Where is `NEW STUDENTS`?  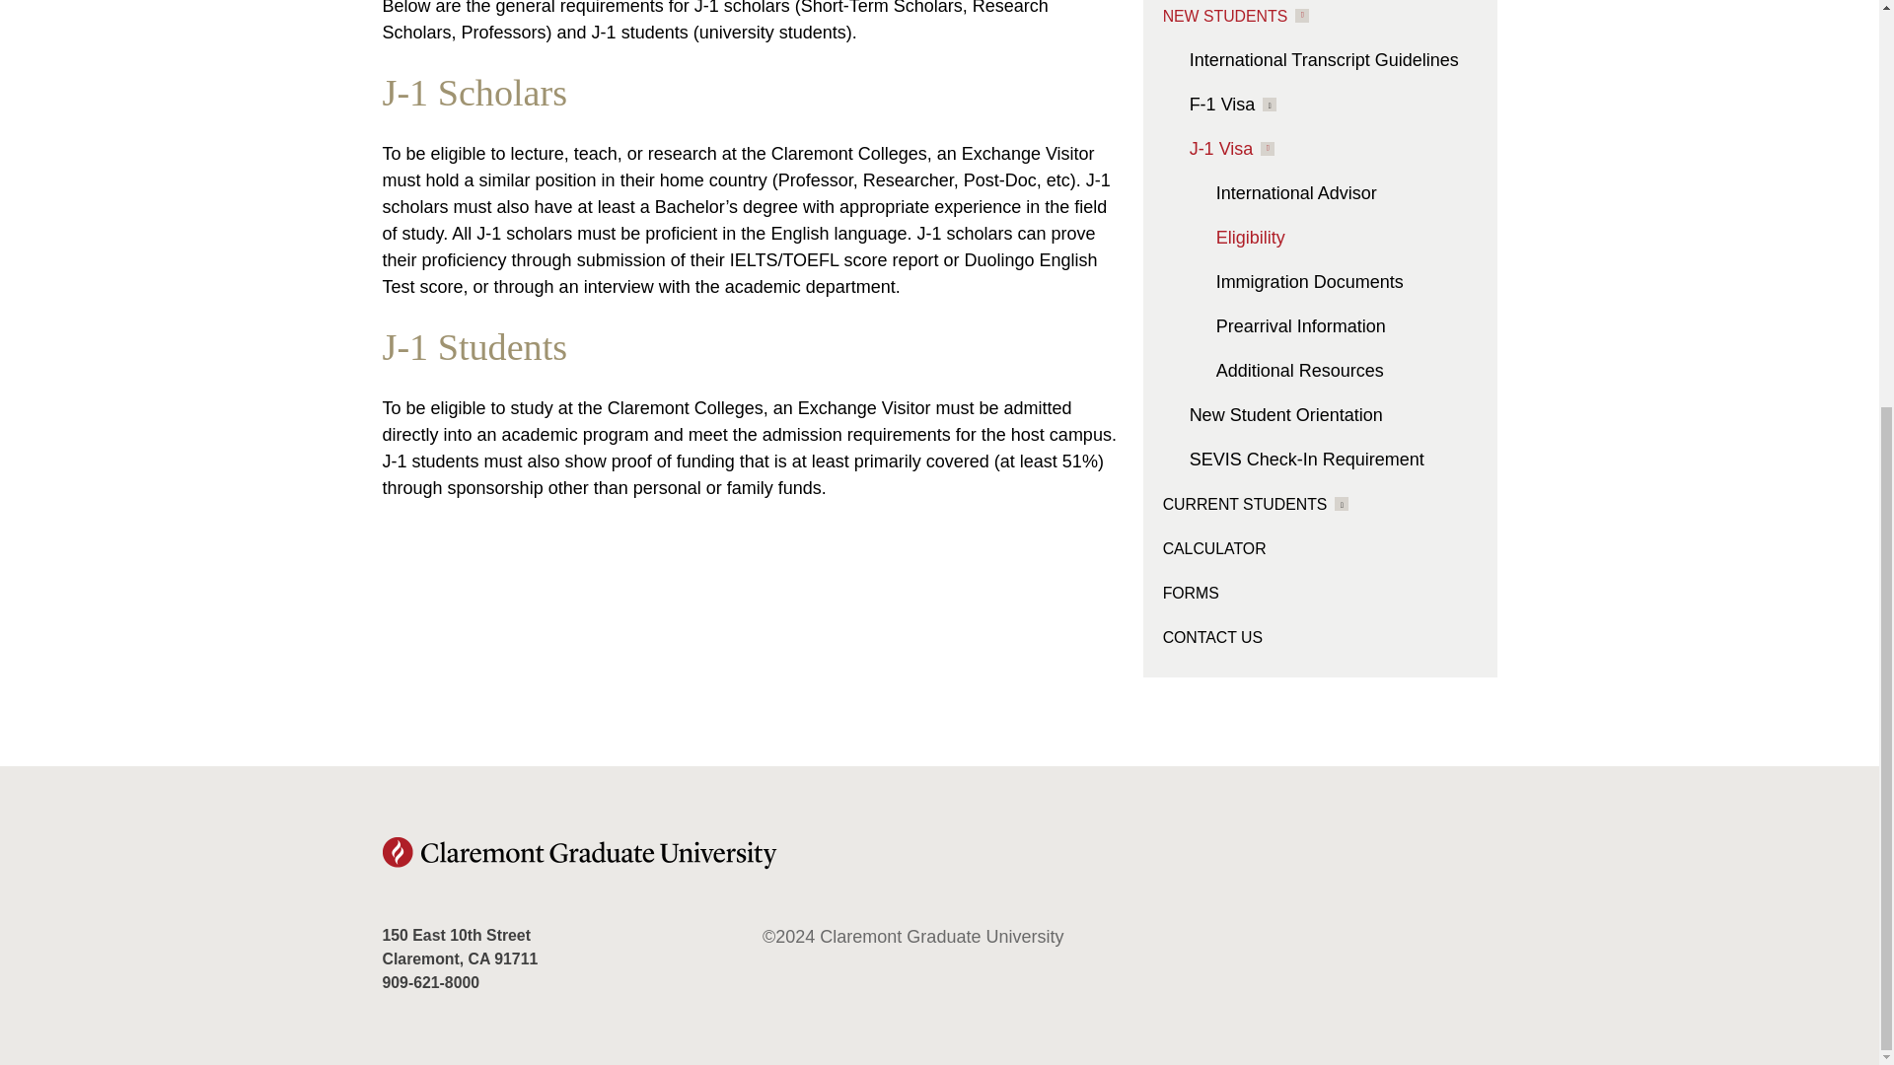
NEW STUDENTS is located at coordinates (1236, 16).